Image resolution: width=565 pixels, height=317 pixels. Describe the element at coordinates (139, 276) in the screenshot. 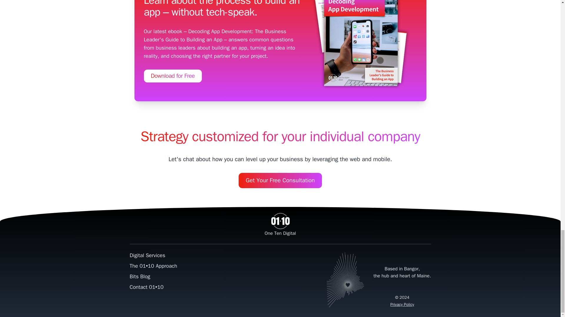

I see `Bits Blog` at that location.